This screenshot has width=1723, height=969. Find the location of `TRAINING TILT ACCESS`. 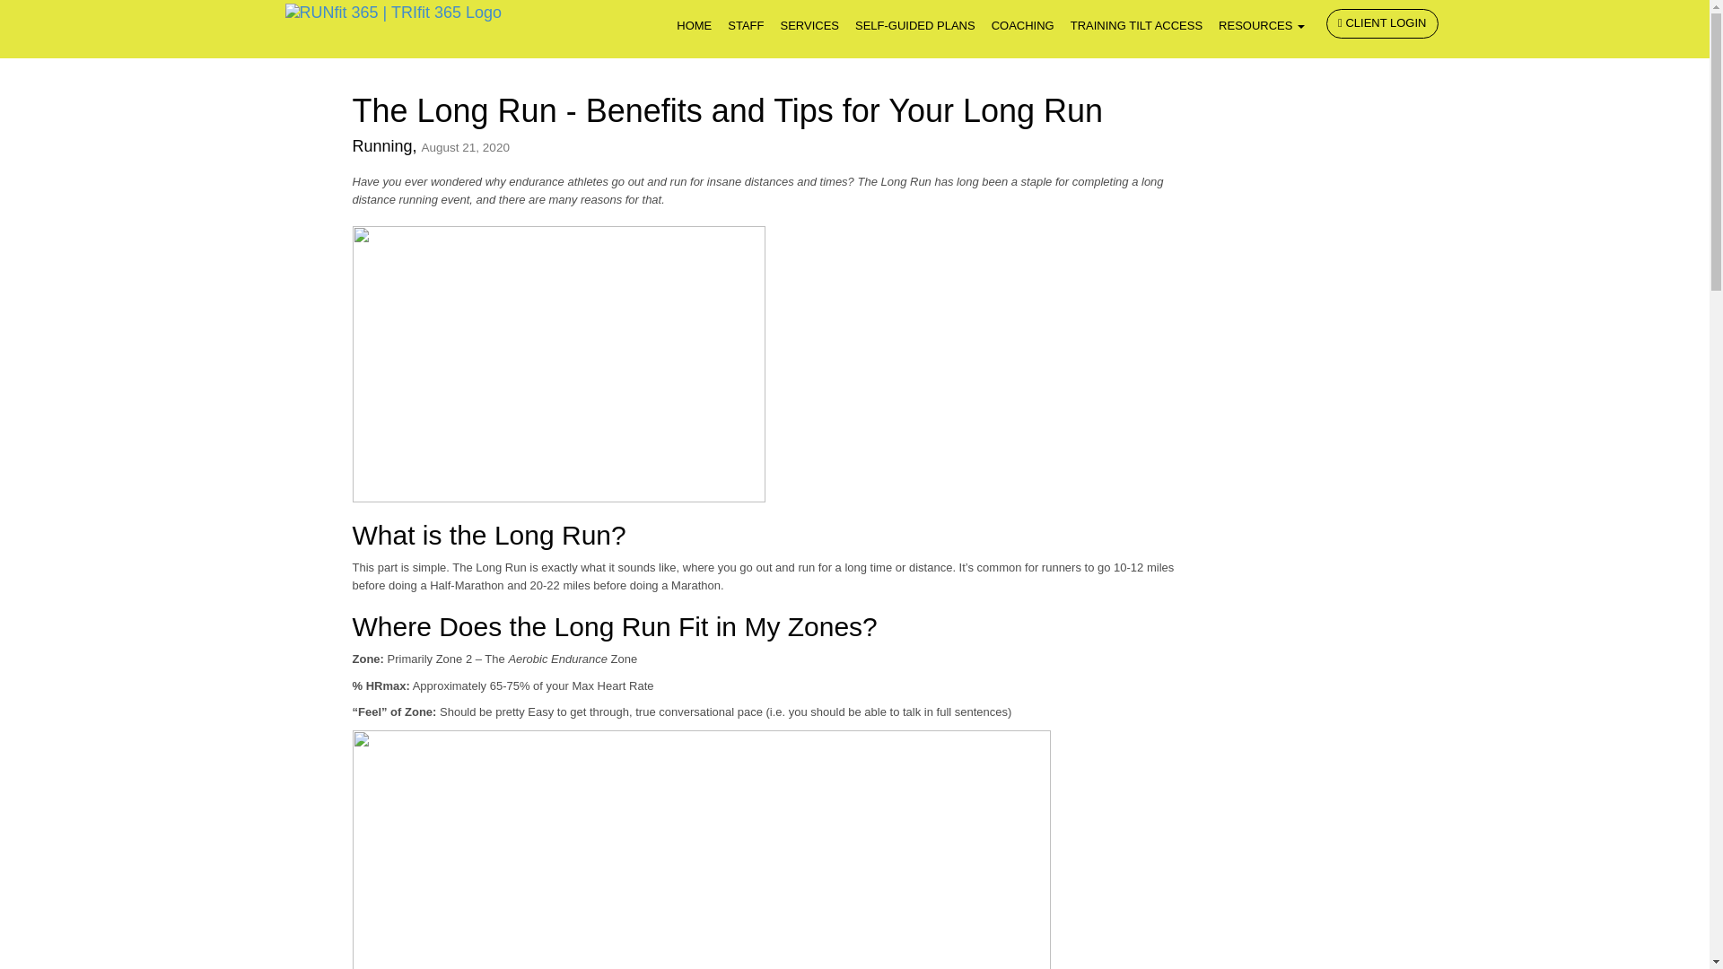

TRAINING TILT ACCESS is located at coordinates (1136, 26).